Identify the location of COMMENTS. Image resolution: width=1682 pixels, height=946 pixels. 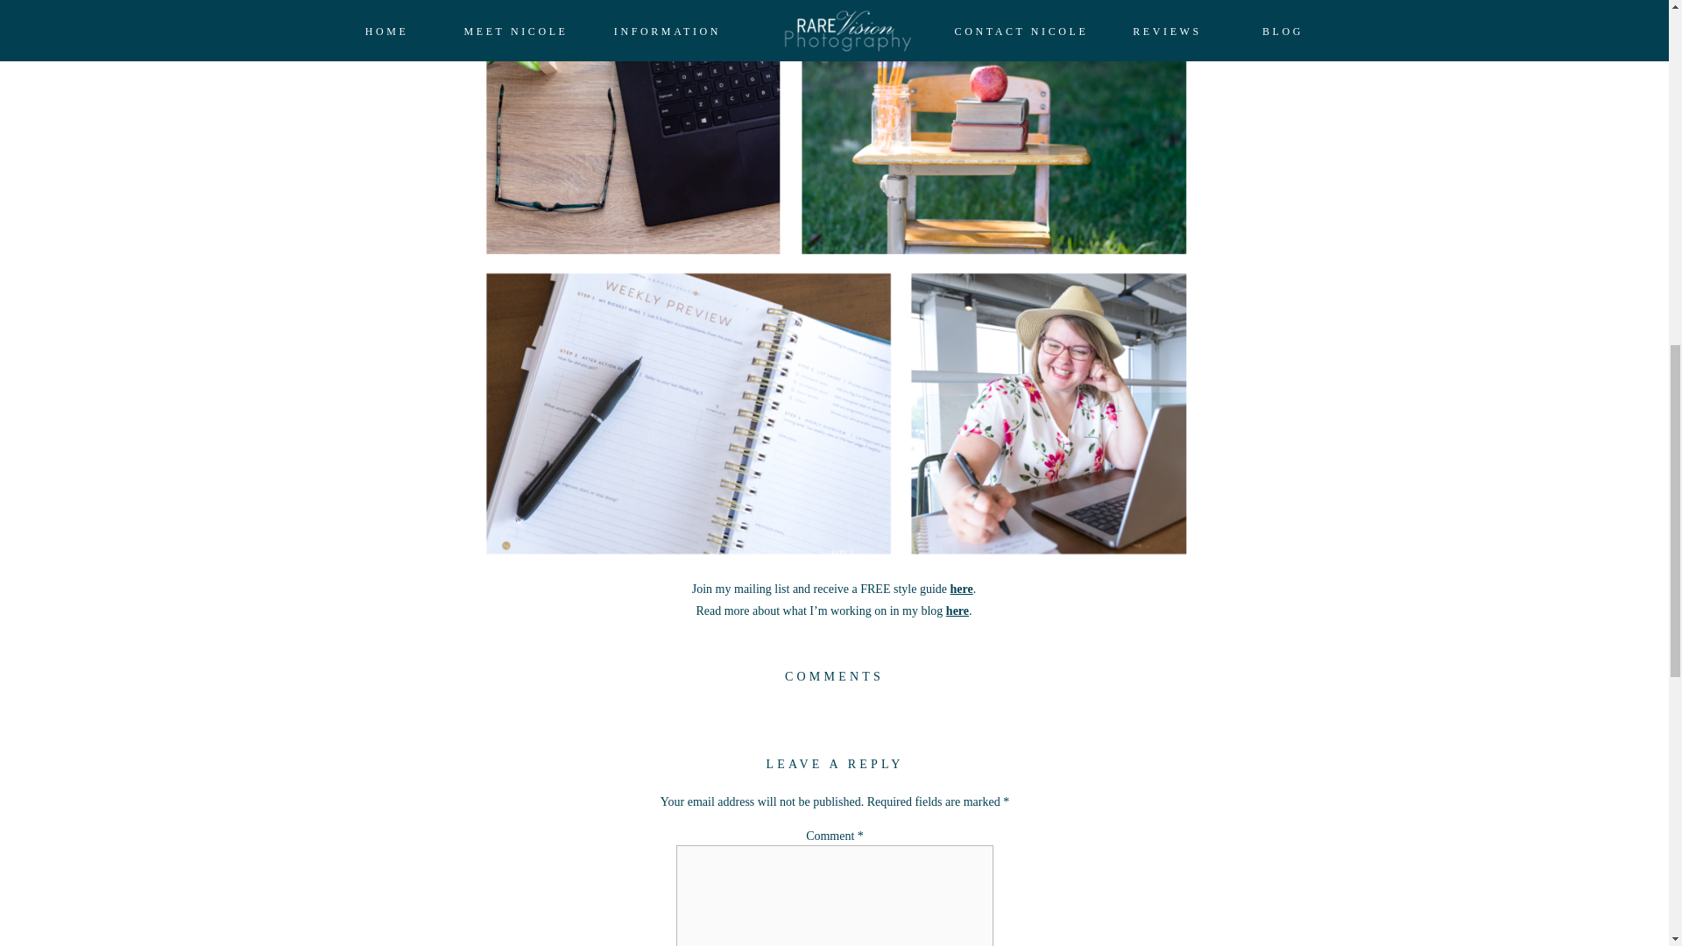
(834, 676).